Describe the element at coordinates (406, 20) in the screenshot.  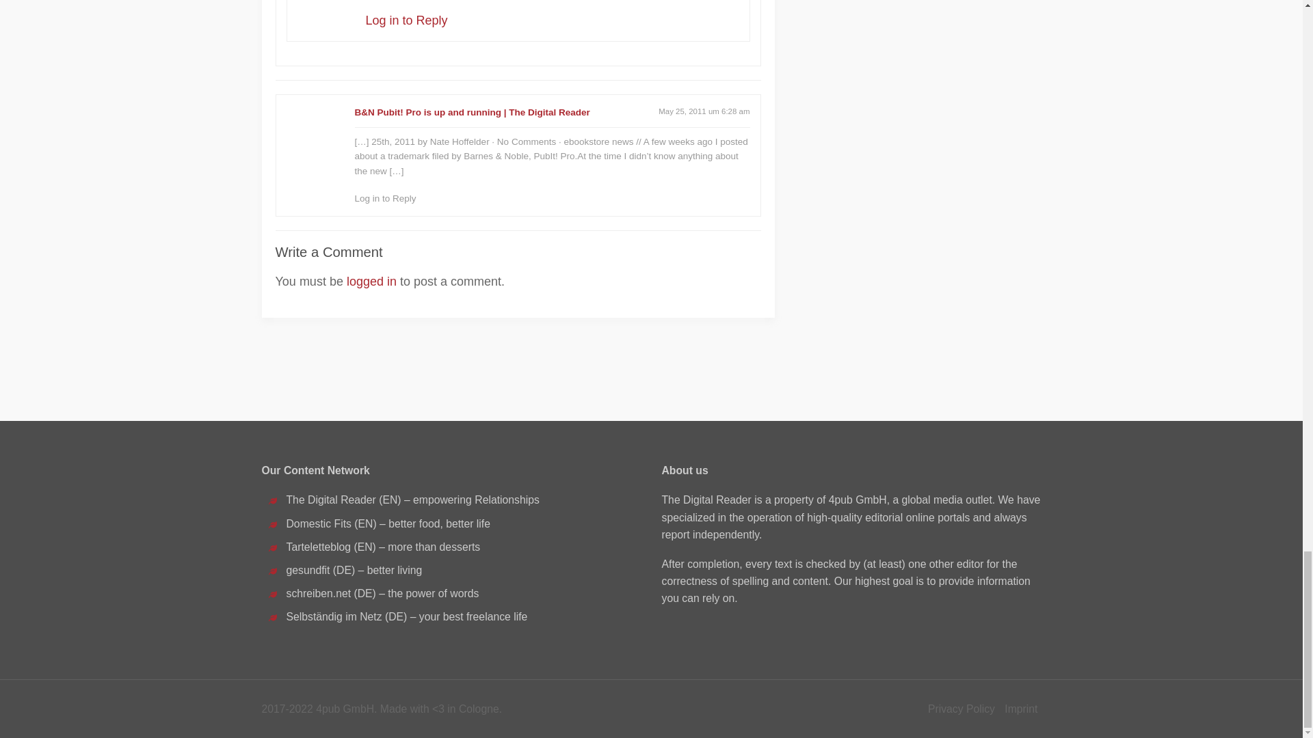
I see `Log in to Reply` at that location.